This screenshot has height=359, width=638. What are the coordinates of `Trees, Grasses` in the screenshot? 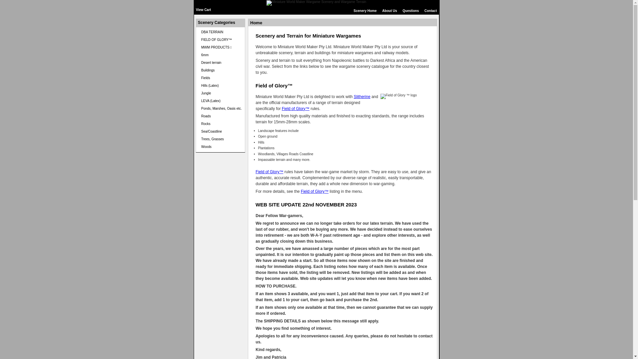 It's located at (213, 139).